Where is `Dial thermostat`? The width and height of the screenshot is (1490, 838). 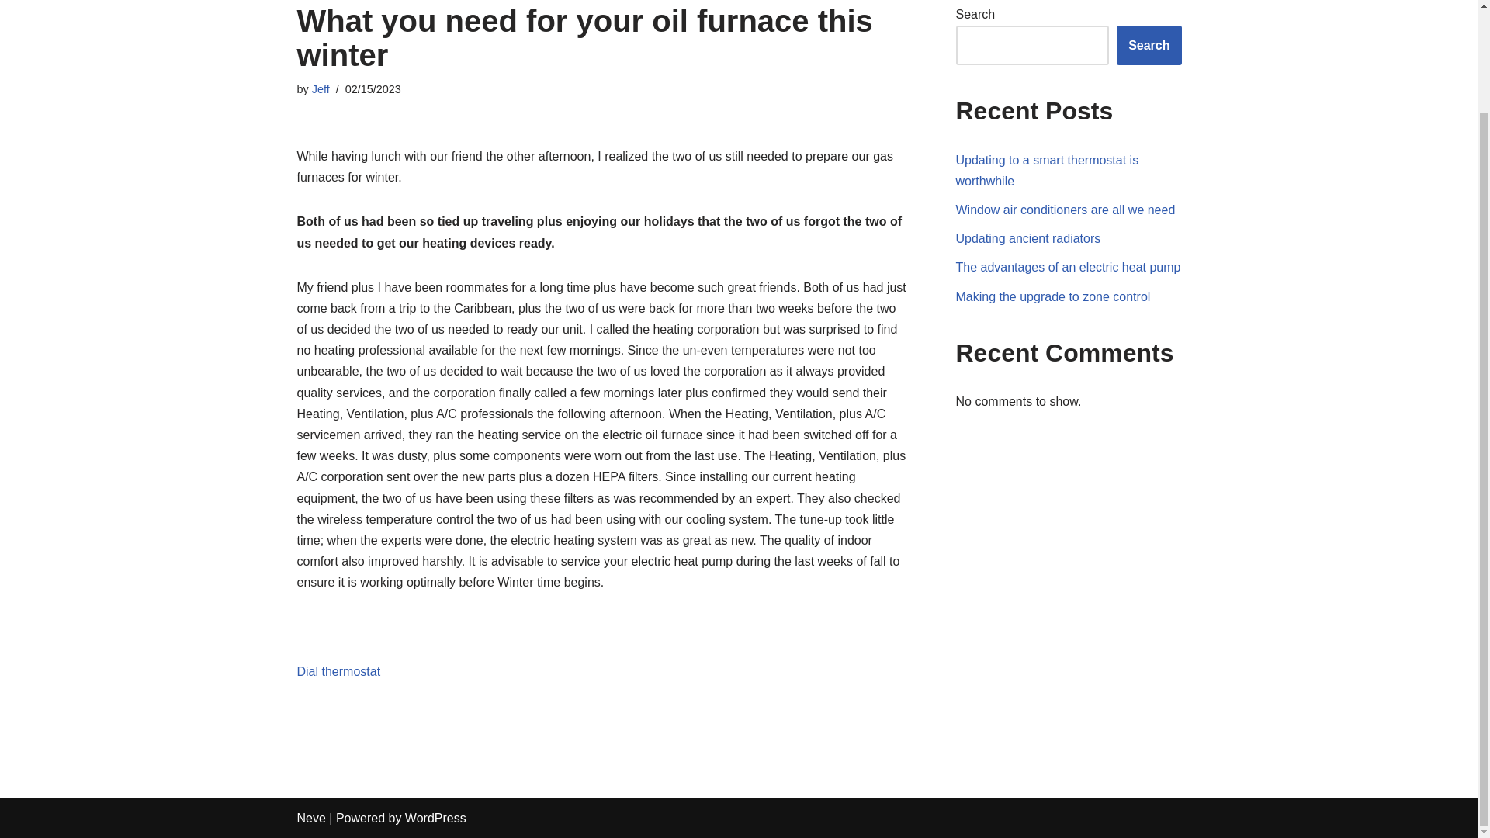
Dial thermostat is located at coordinates (338, 671).